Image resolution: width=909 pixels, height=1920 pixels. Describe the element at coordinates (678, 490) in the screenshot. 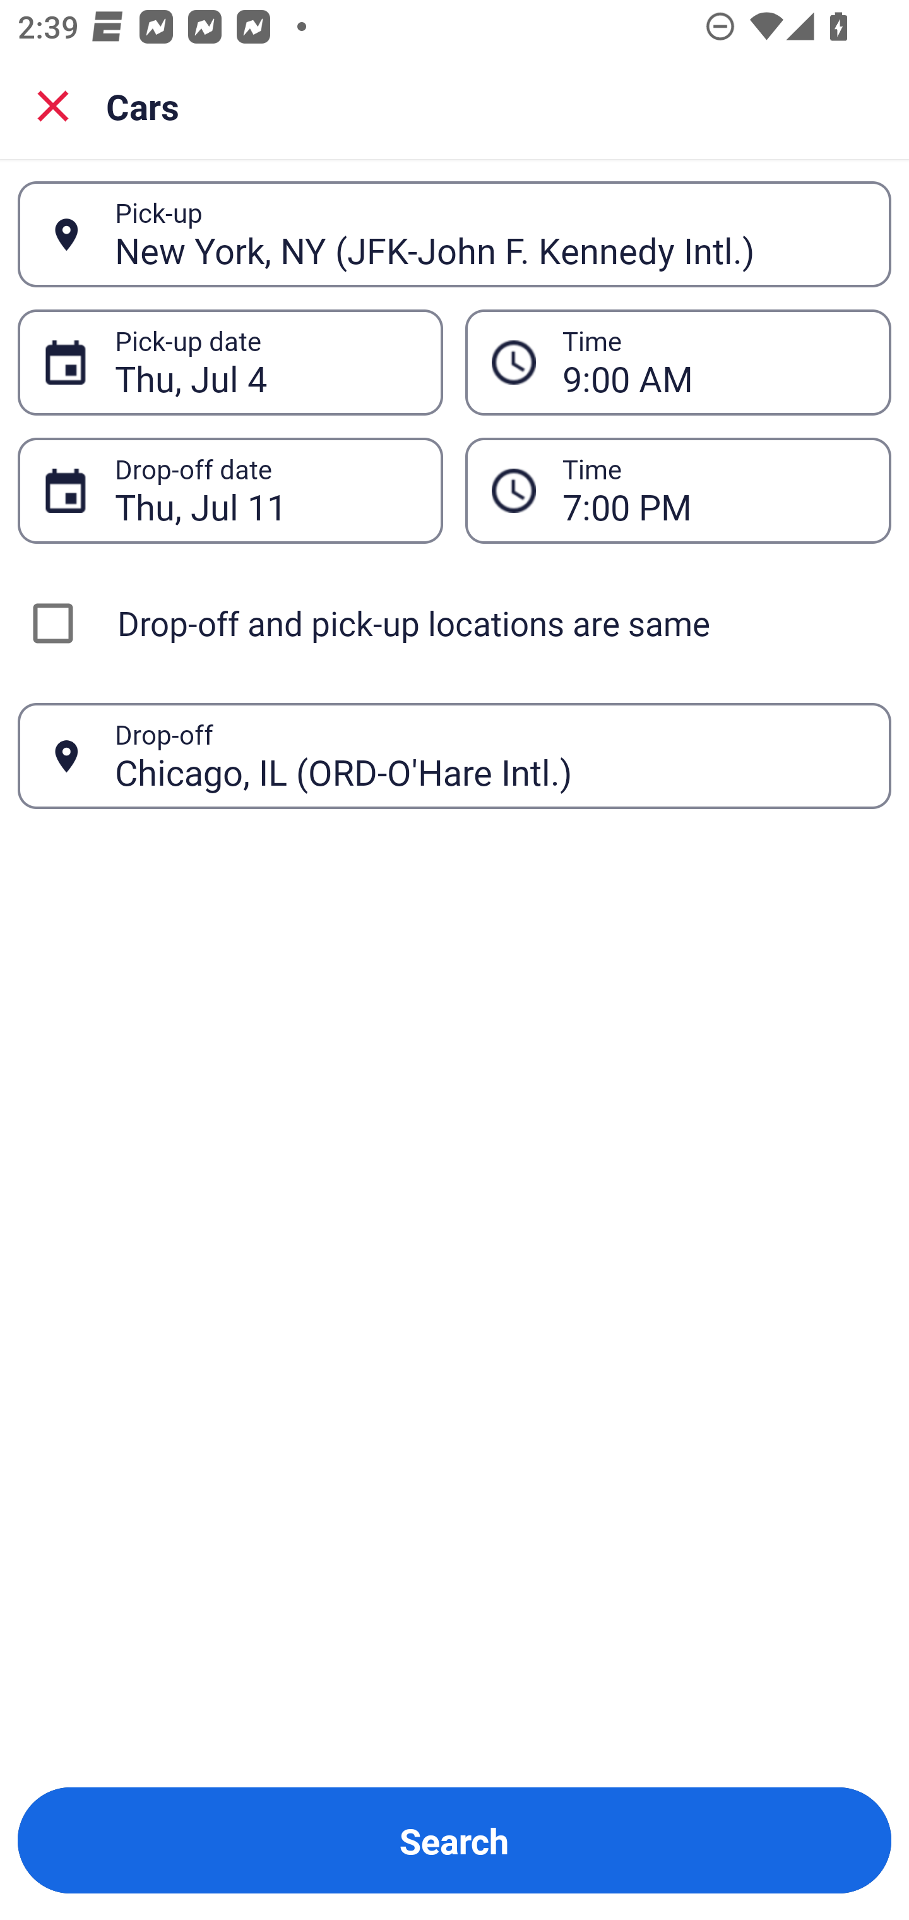

I see `7:00 PM` at that location.